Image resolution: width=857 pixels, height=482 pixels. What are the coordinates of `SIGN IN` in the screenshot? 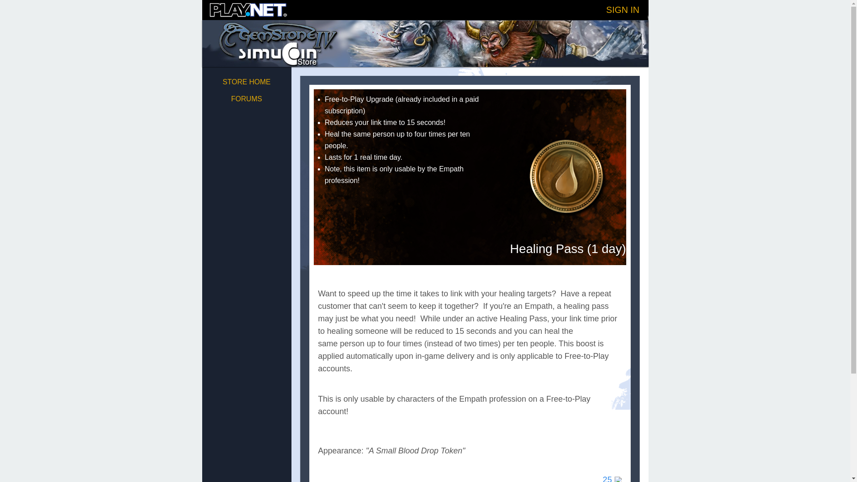 It's located at (622, 10).